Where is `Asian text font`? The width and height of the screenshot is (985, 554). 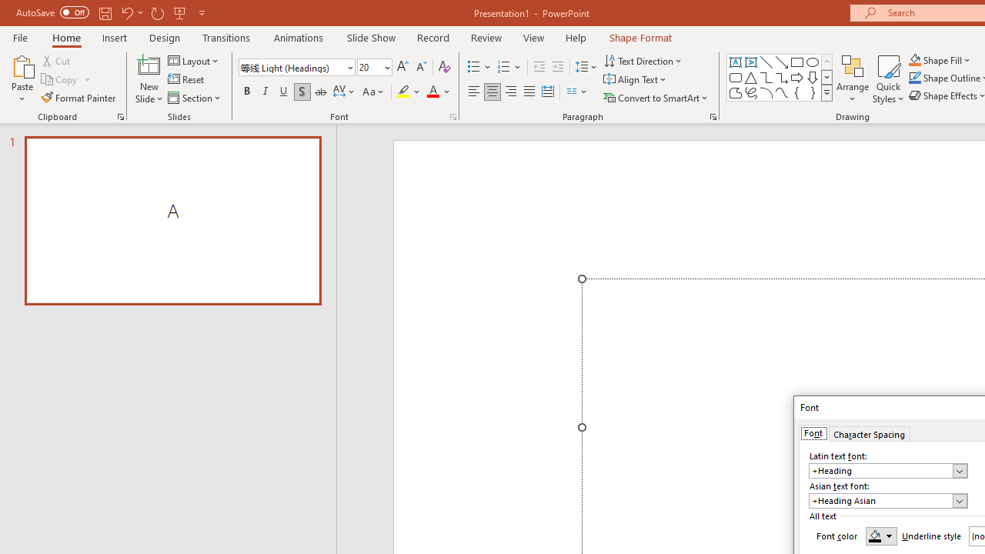
Asian text font is located at coordinates (880, 501).